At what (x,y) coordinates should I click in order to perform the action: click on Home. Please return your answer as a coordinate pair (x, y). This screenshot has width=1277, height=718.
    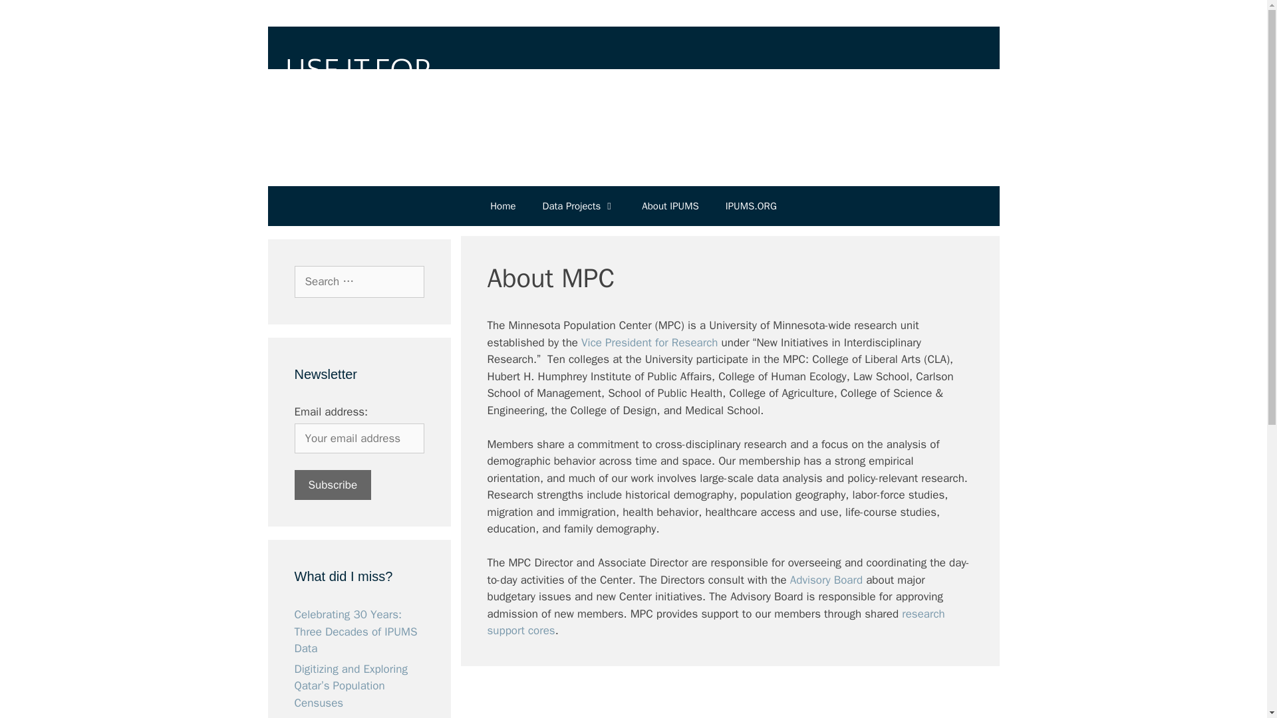
    Looking at the image, I should click on (502, 206).